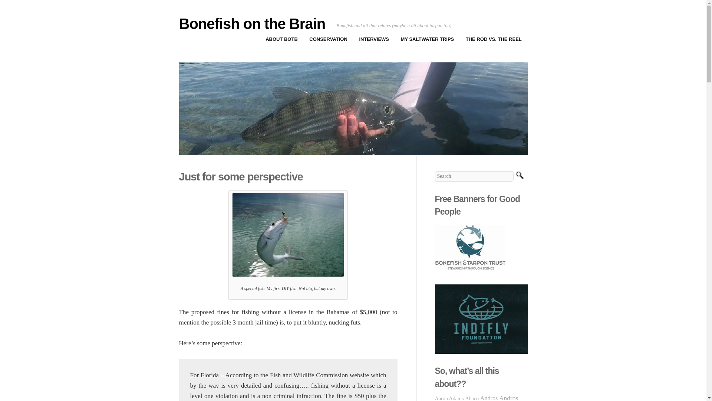 This screenshot has width=712, height=401. Describe the element at coordinates (519, 176) in the screenshot. I see `Search` at that location.